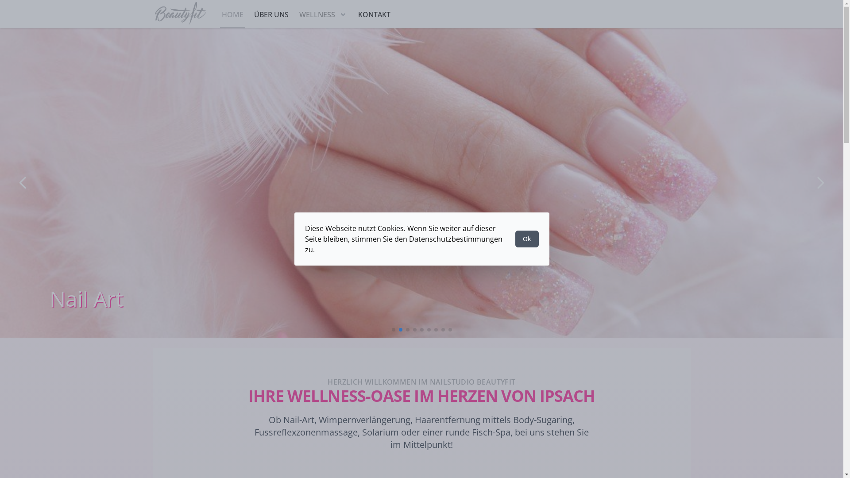 The image size is (850, 478). What do you see at coordinates (232, 15) in the screenshot?
I see `HOME` at bounding box center [232, 15].